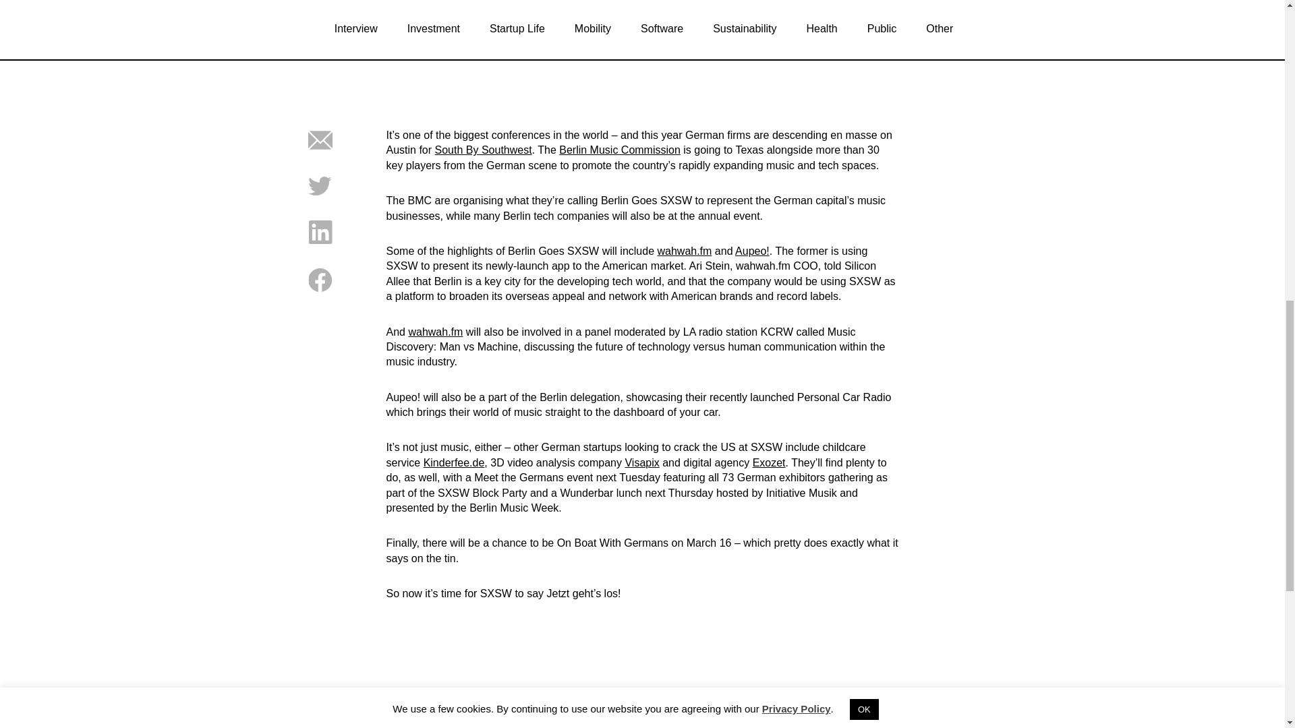 This screenshot has width=1295, height=728. I want to click on Share by Email, so click(320, 148).